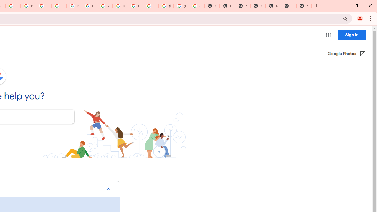 The height and width of the screenshot is (212, 377). What do you see at coordinates (44, 6) in the screenshot?
I see `Privacy Help Center - Policies Help` at bounding box center [44, 6].